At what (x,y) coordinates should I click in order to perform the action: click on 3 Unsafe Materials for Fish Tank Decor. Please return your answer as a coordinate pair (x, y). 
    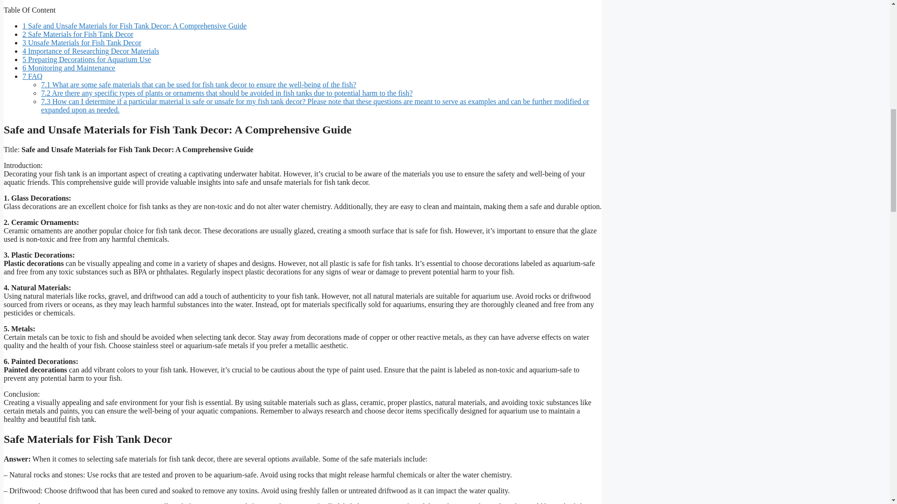
    Looking at the image, I should click on (82, 43).